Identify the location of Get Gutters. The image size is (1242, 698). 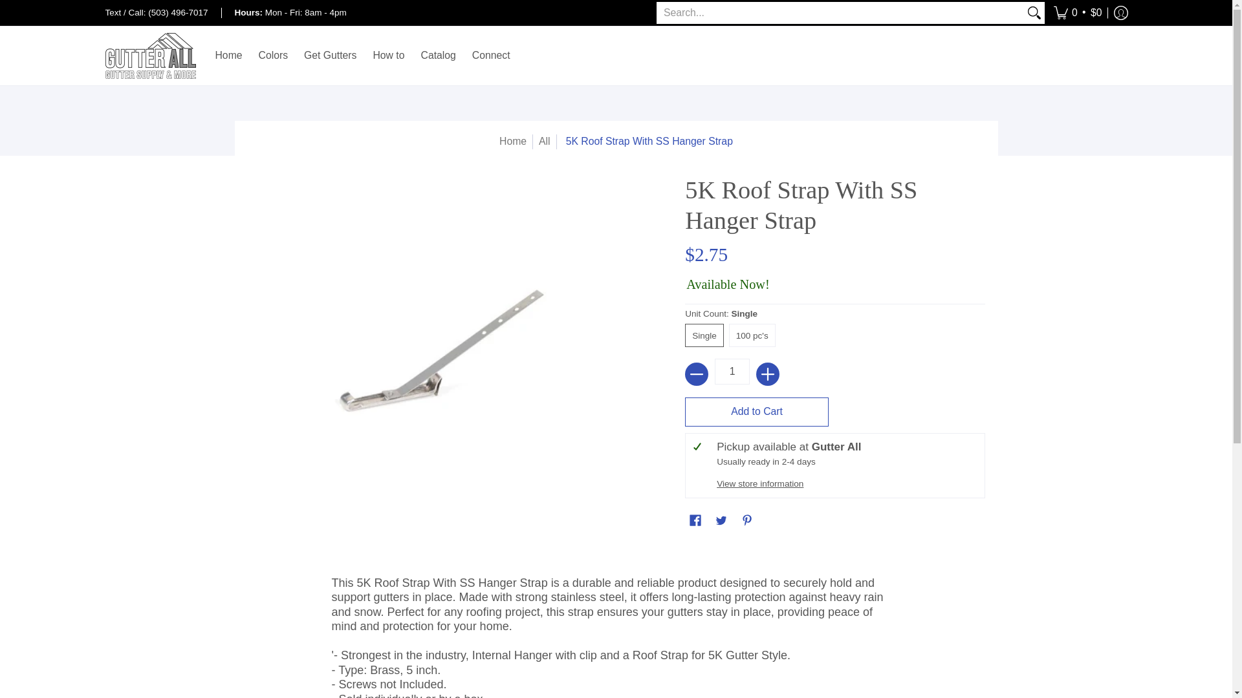
(330, 56).